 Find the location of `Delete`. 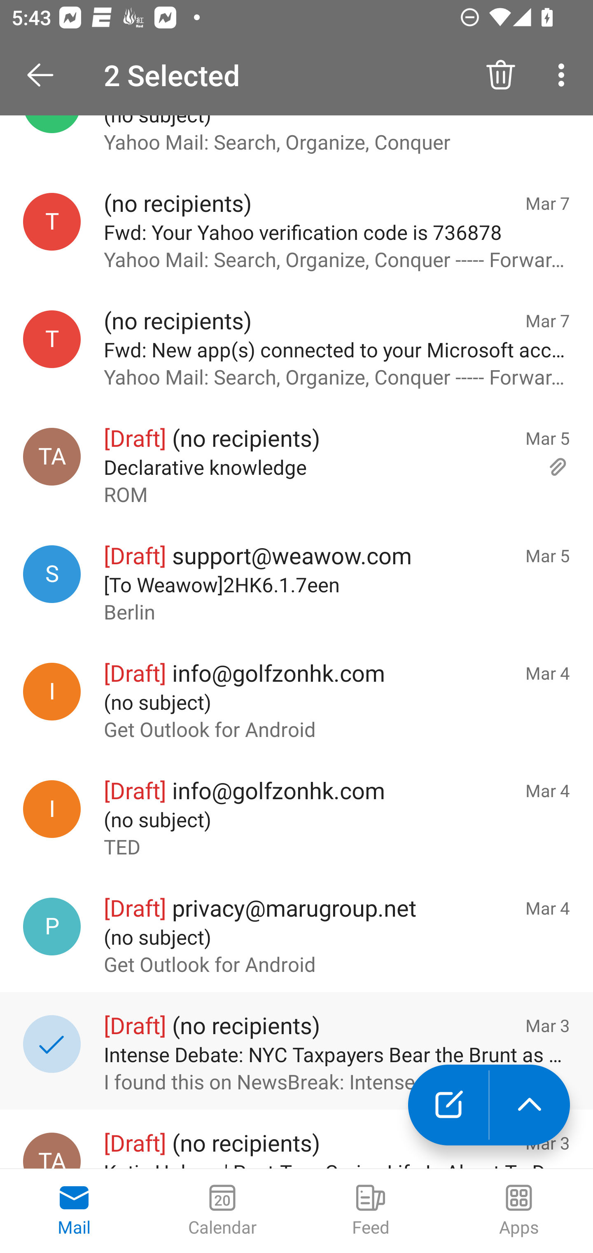

Delete is located at coordinates (501, 75).